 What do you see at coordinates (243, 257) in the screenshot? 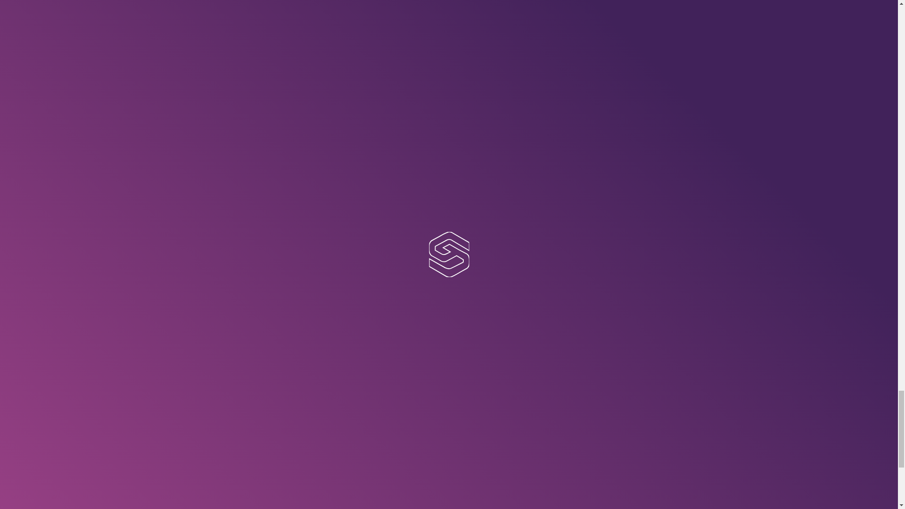
I see `SUBMIT` at bounding box center [243, 257].